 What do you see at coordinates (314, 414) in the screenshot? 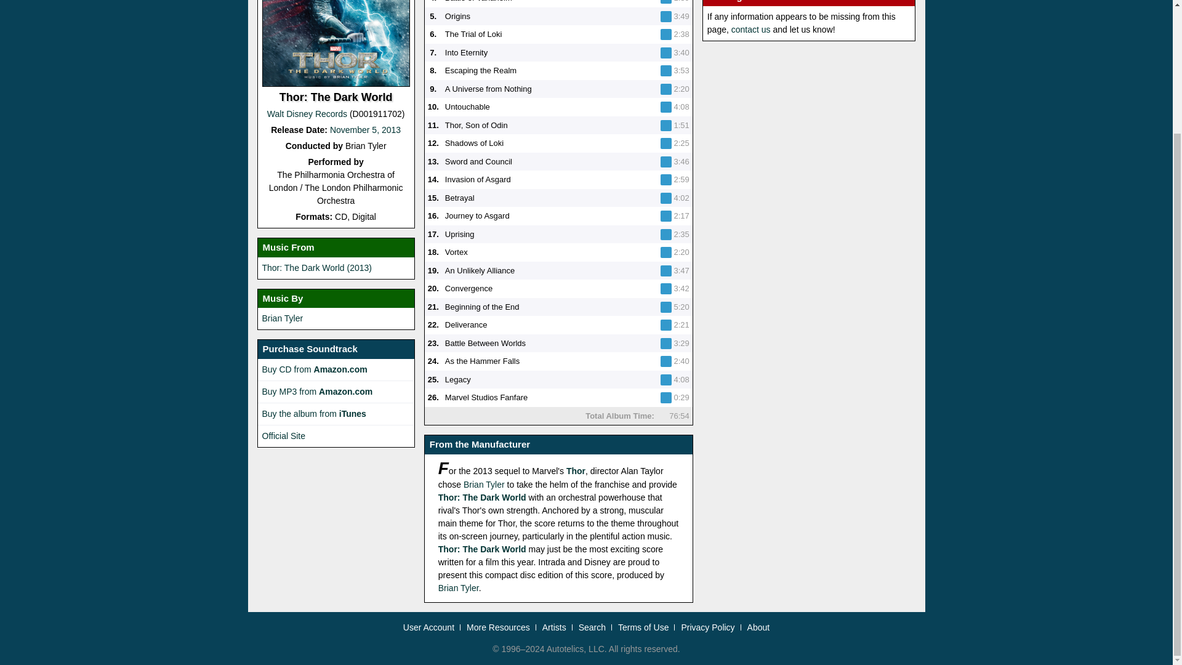
I see `Buy the album from iTunes` at bounding box center [314, 414].